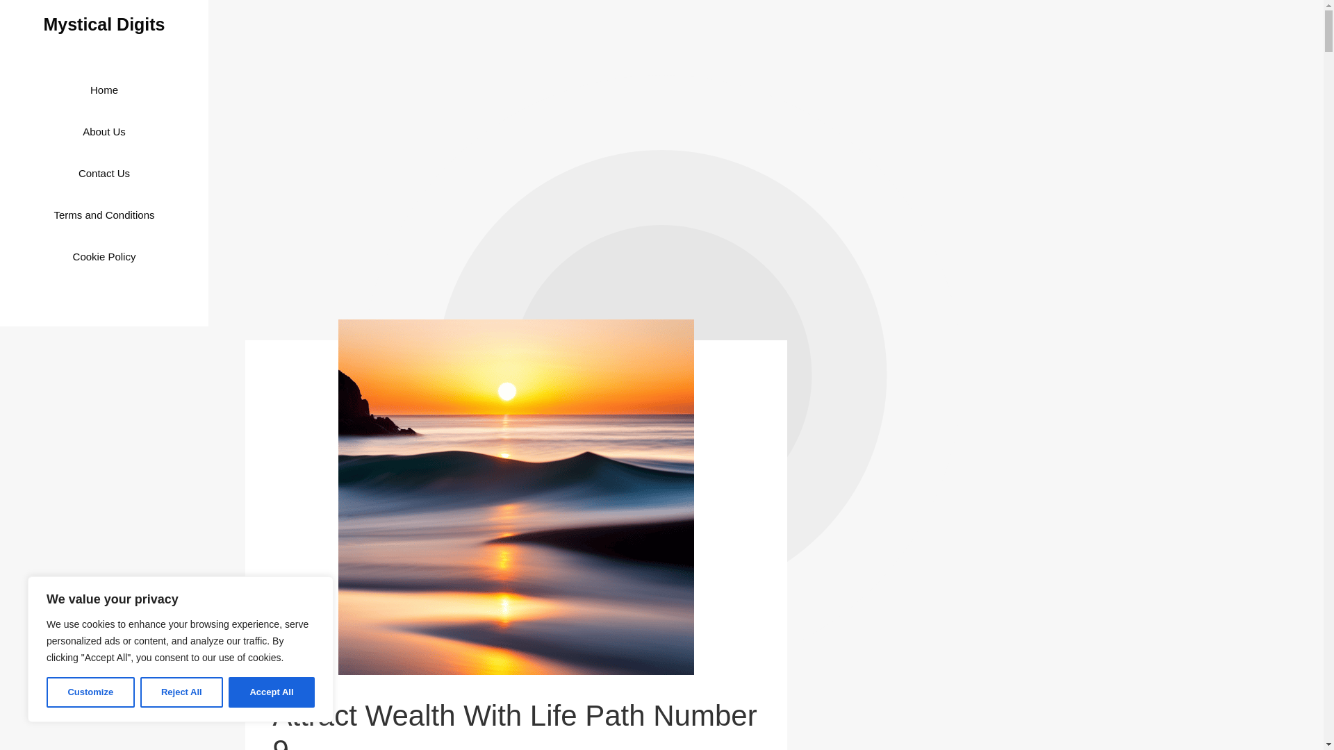 The image size is (1334, 750). Describe the element at coordinates (104, 215) in the screenshot. I see `Terms and Conditions` at that location.